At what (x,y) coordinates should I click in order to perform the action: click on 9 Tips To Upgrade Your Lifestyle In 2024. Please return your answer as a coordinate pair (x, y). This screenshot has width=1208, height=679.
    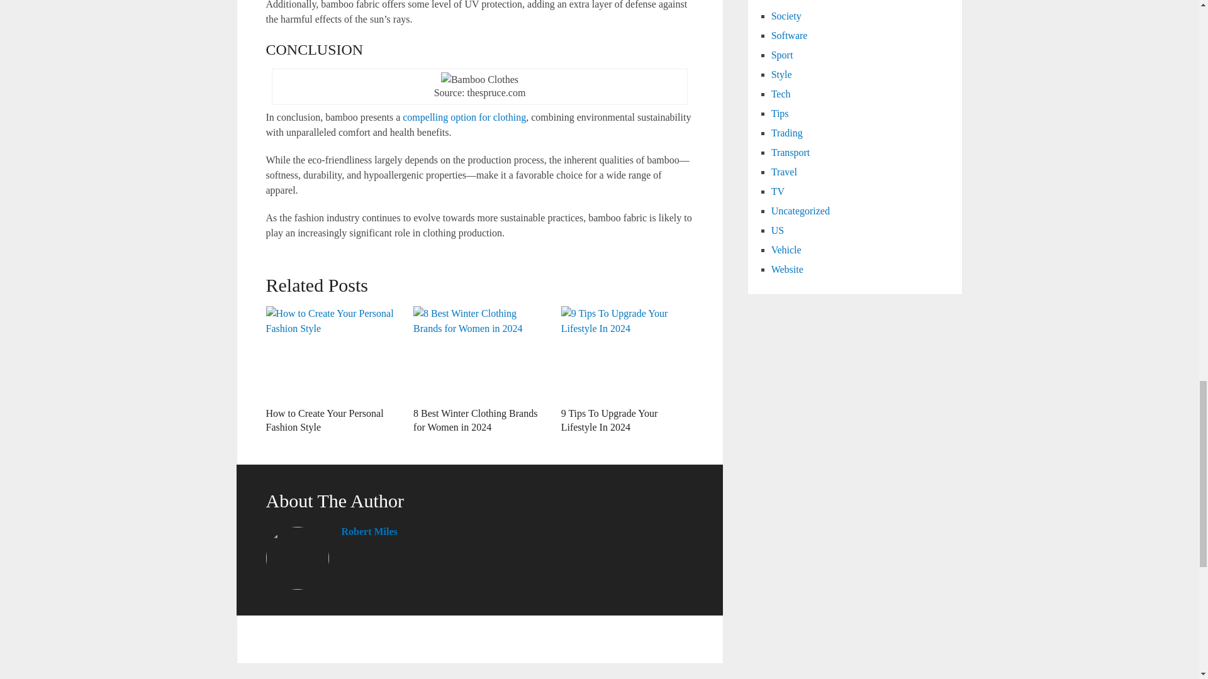
    Looking at the image, I should click on (627, 353).